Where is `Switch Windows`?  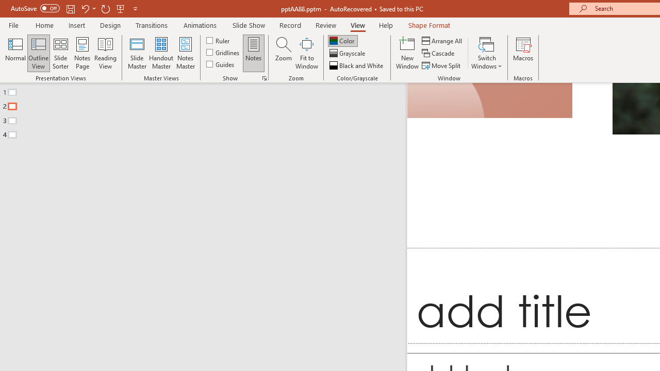 Switch Windows is located at coordinates (487, 53).